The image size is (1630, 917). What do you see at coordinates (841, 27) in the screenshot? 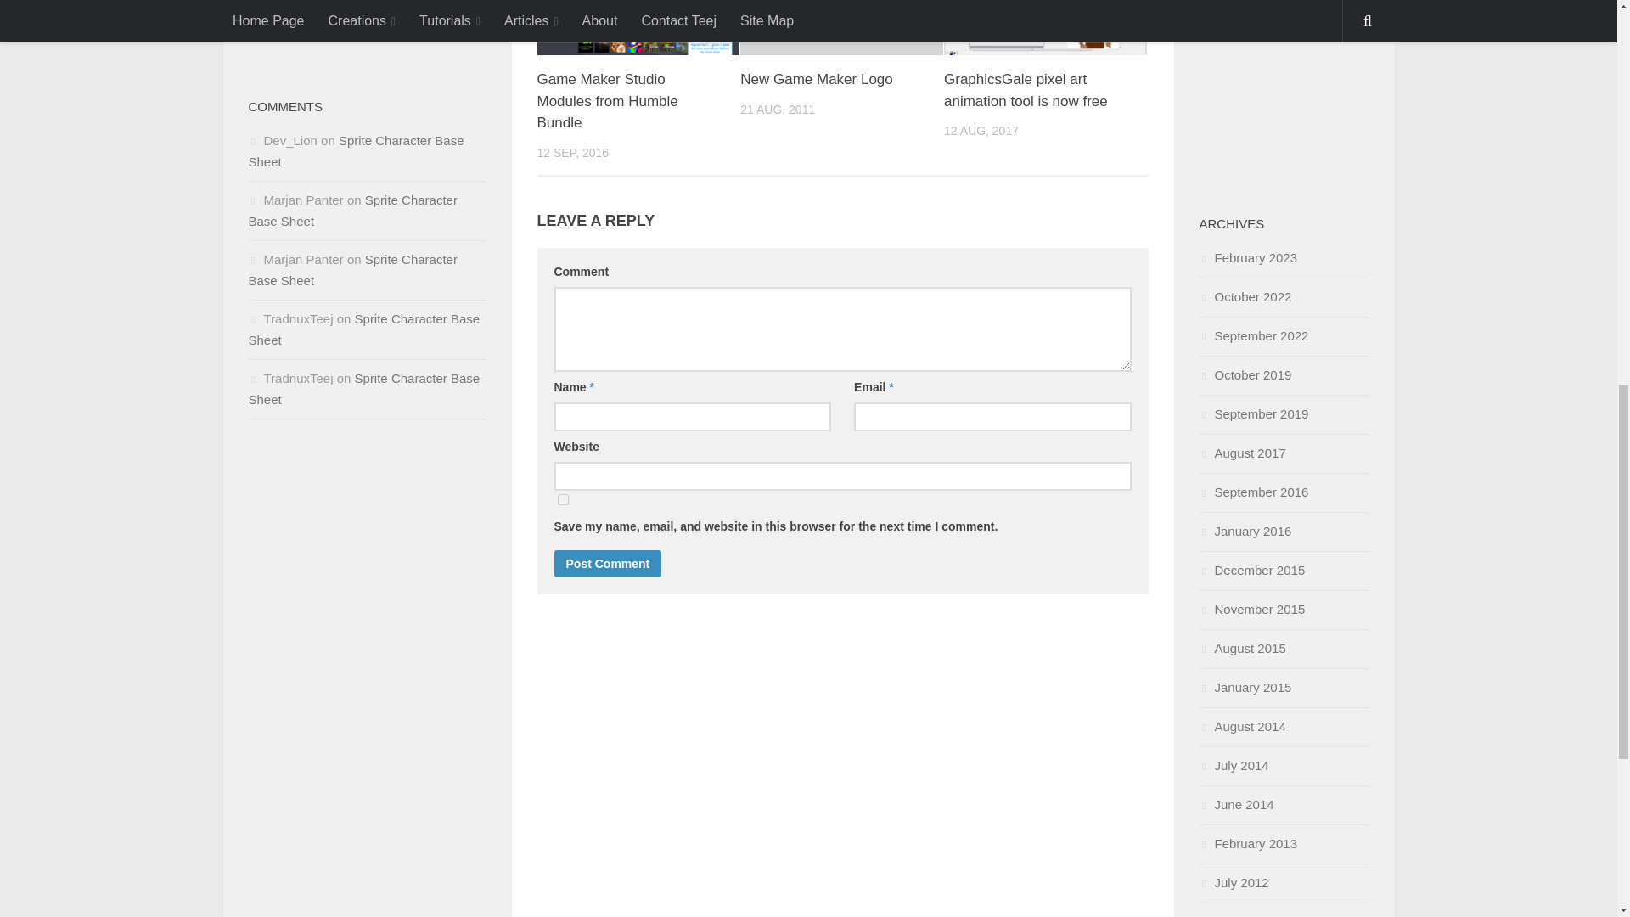
I see `New Game Maker Logo` at bounding box center [841, 27].